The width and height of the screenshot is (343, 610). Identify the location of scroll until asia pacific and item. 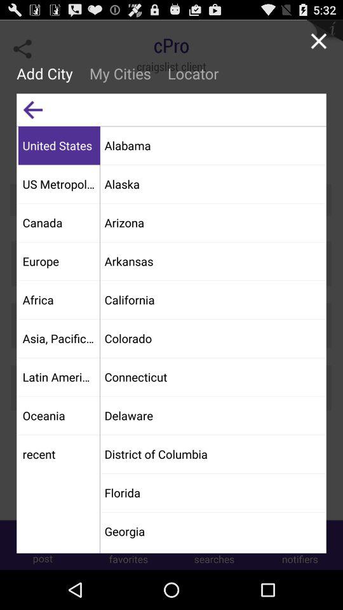
(58, 338).